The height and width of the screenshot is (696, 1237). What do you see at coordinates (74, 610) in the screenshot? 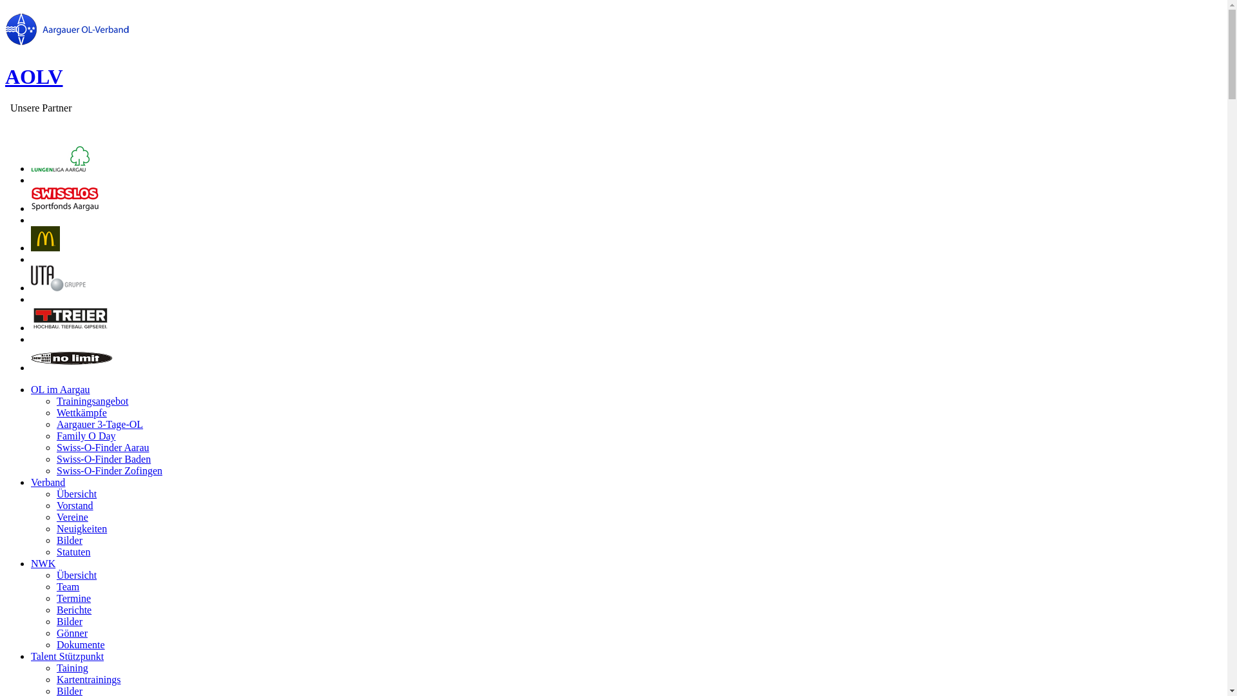
I see `Berichte` at bounding box center [74, 610].